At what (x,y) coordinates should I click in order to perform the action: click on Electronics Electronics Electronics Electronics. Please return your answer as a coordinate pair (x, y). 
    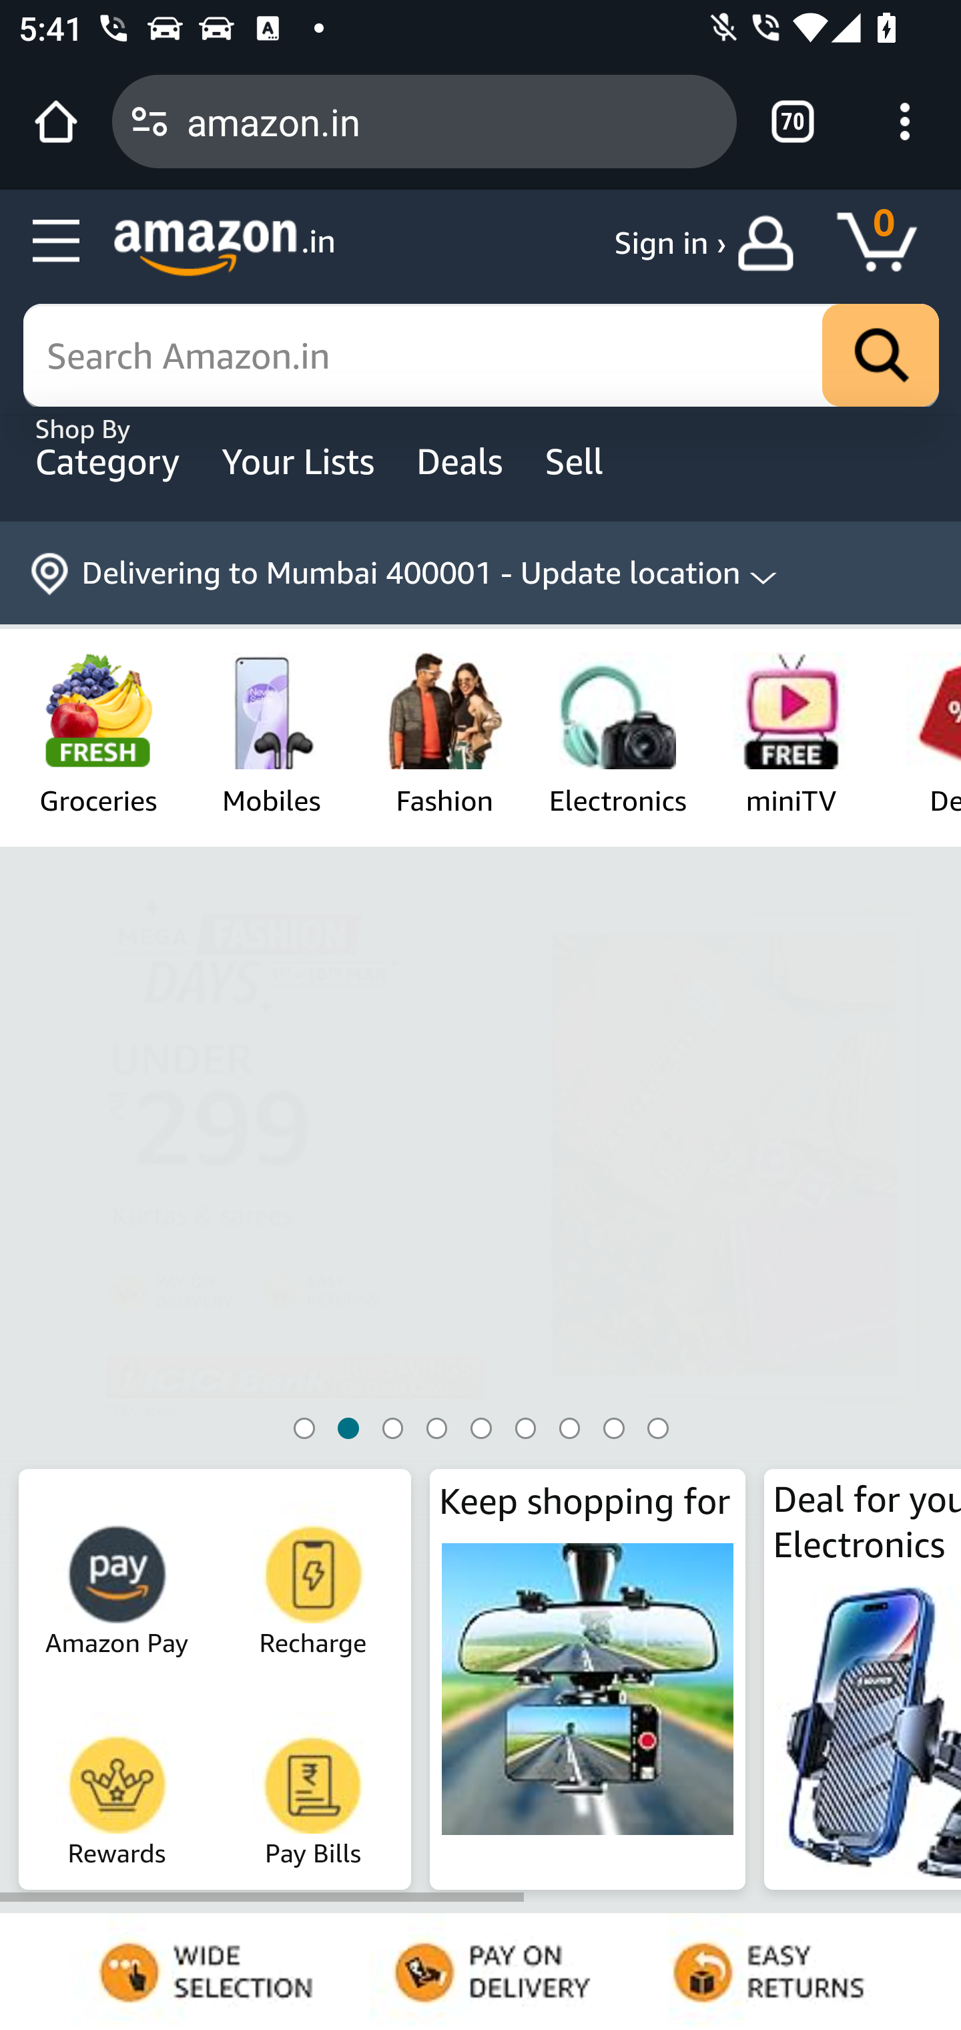
    Looking at the image, I should click on (617, 733).